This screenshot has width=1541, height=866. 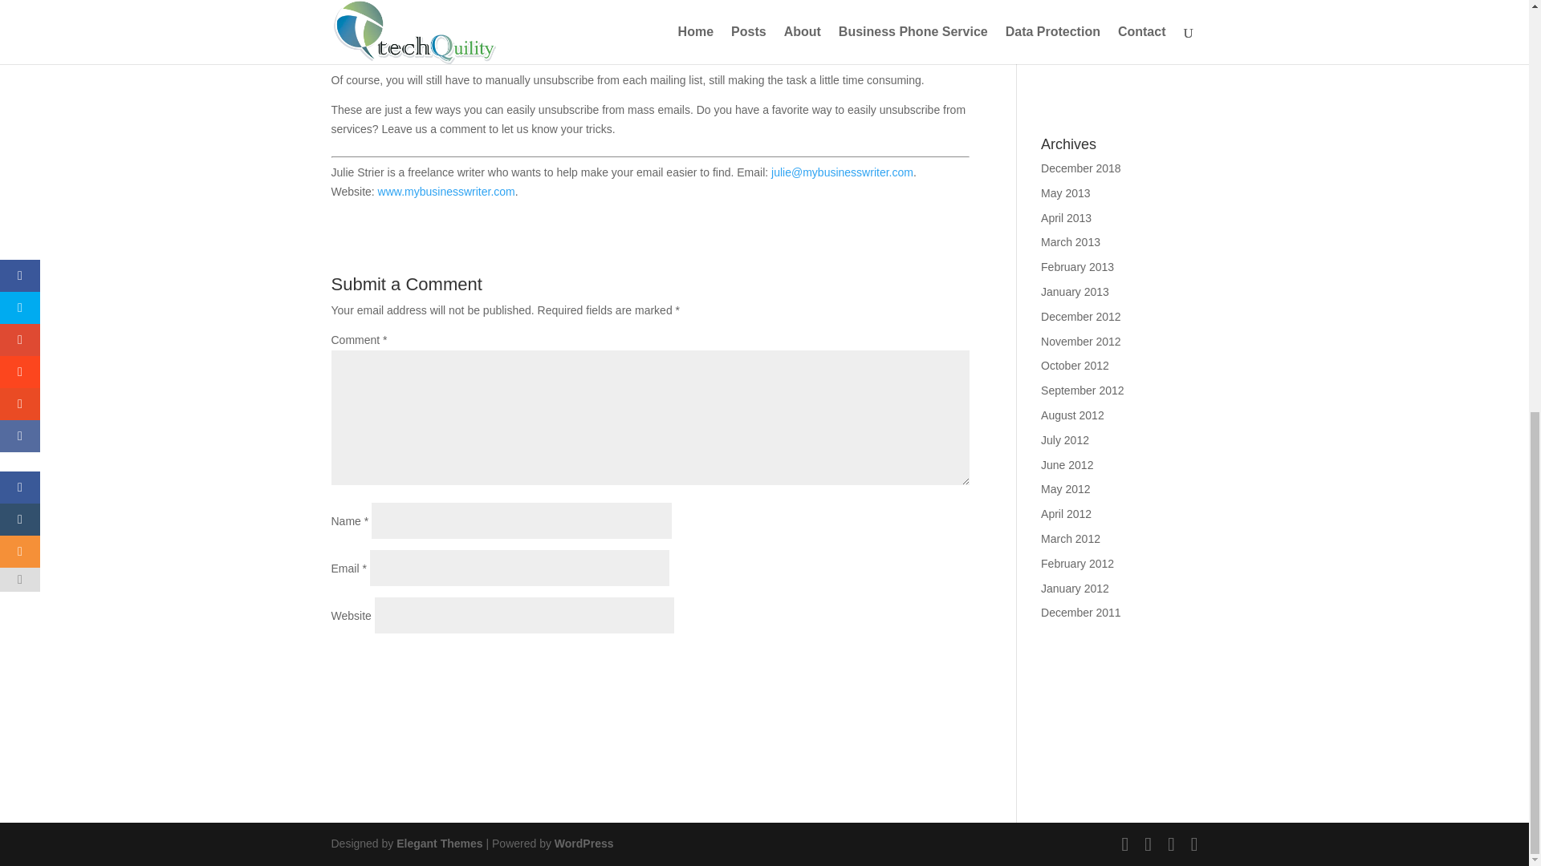 I want to click on December 2012, so click(x=1081, y=316).